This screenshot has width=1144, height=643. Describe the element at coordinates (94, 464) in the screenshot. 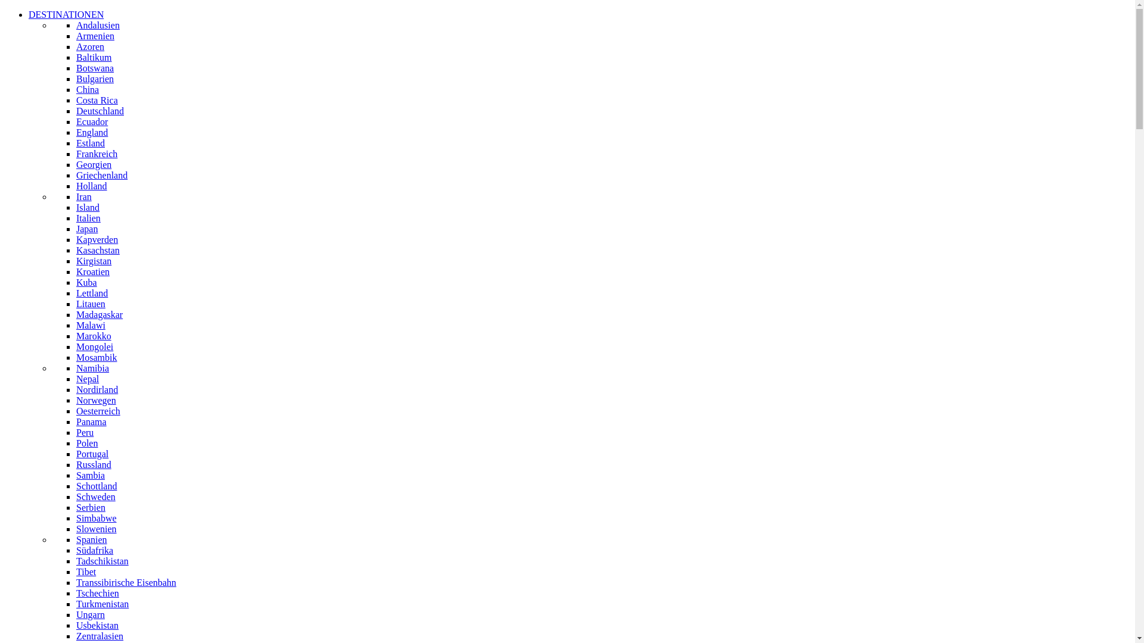

I see `Russland` at that location.